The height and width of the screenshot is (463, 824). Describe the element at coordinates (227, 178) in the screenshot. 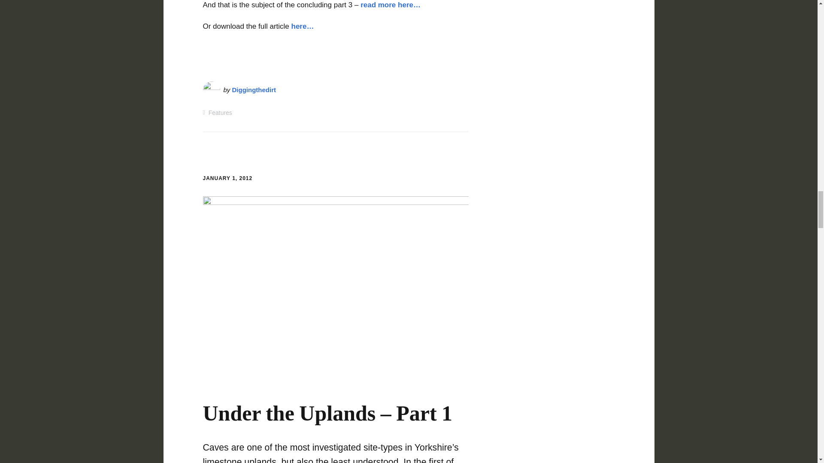

I see `JANUARY 1, 2012` at that location.